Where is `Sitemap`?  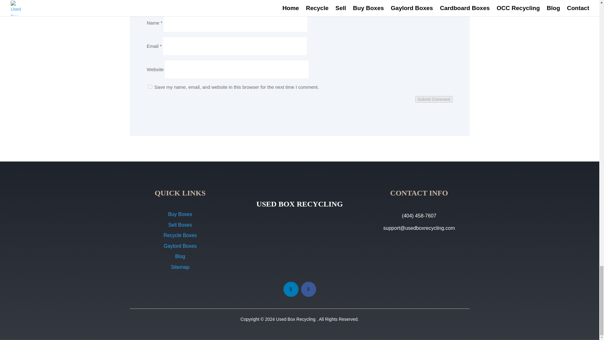 Sitemap is located at coordinates (180, 267).